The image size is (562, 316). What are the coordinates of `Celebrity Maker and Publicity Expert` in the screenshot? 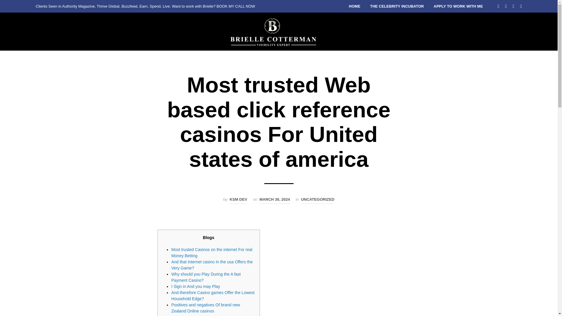 It's located at (274, 32).